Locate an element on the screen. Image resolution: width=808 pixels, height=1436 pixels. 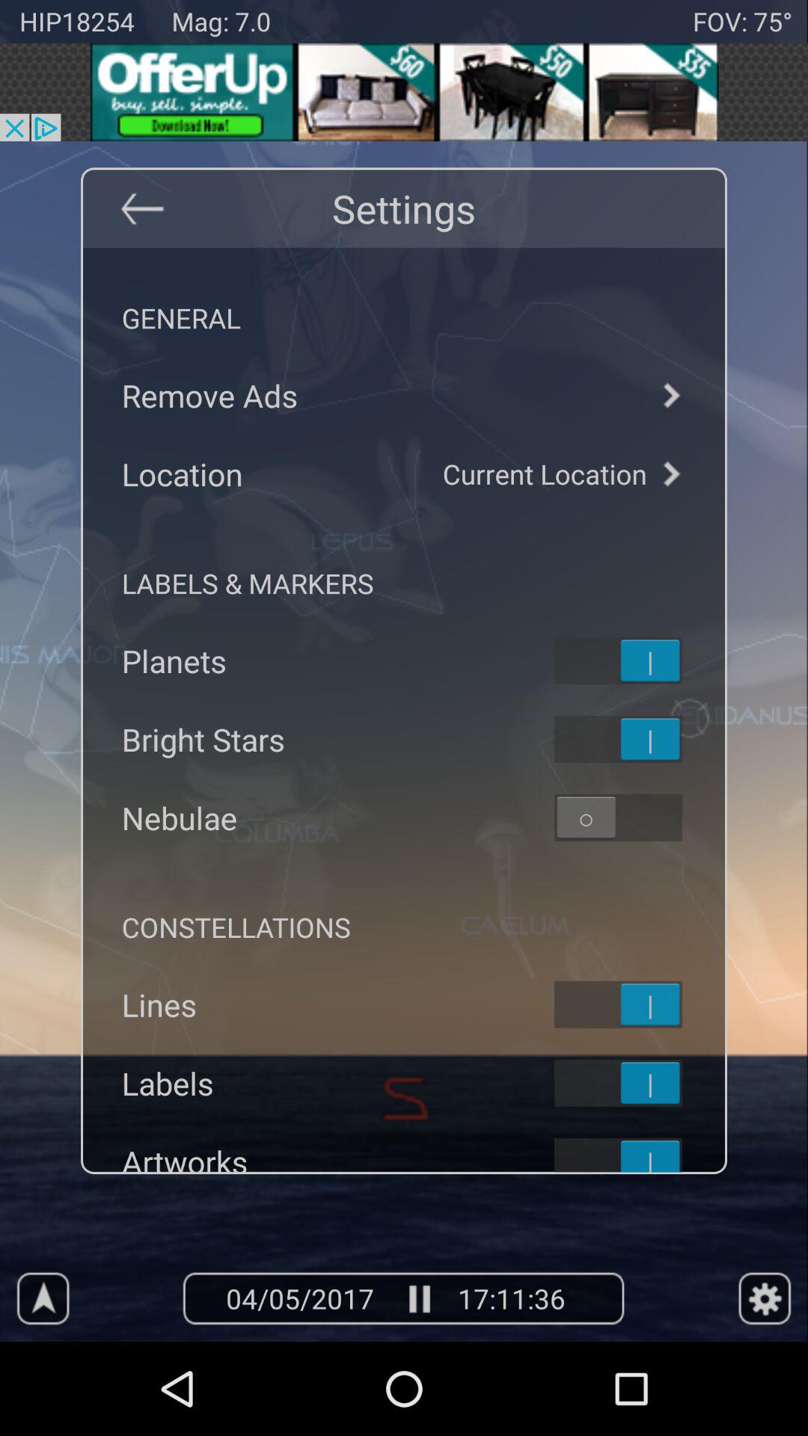
toggles nebulae on the settings is located at coordinates (637, 817).